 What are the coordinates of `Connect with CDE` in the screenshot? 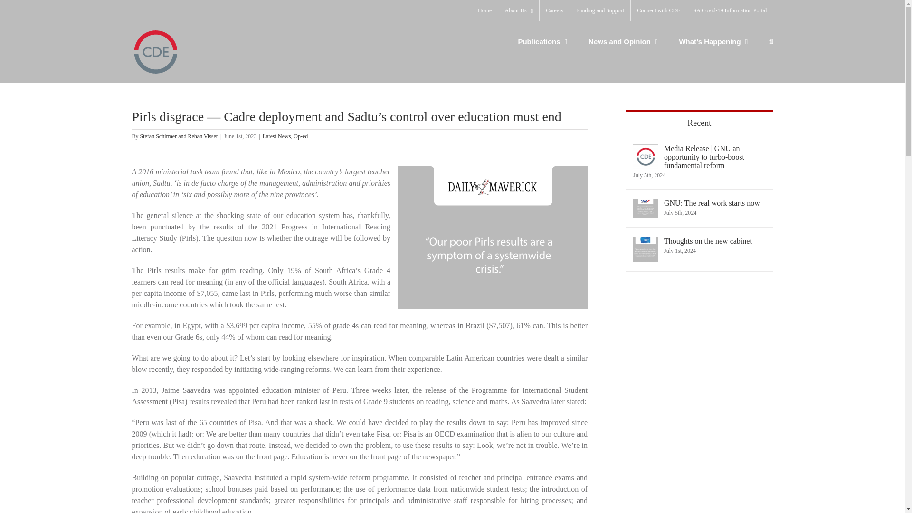 It's located at (658, 10).